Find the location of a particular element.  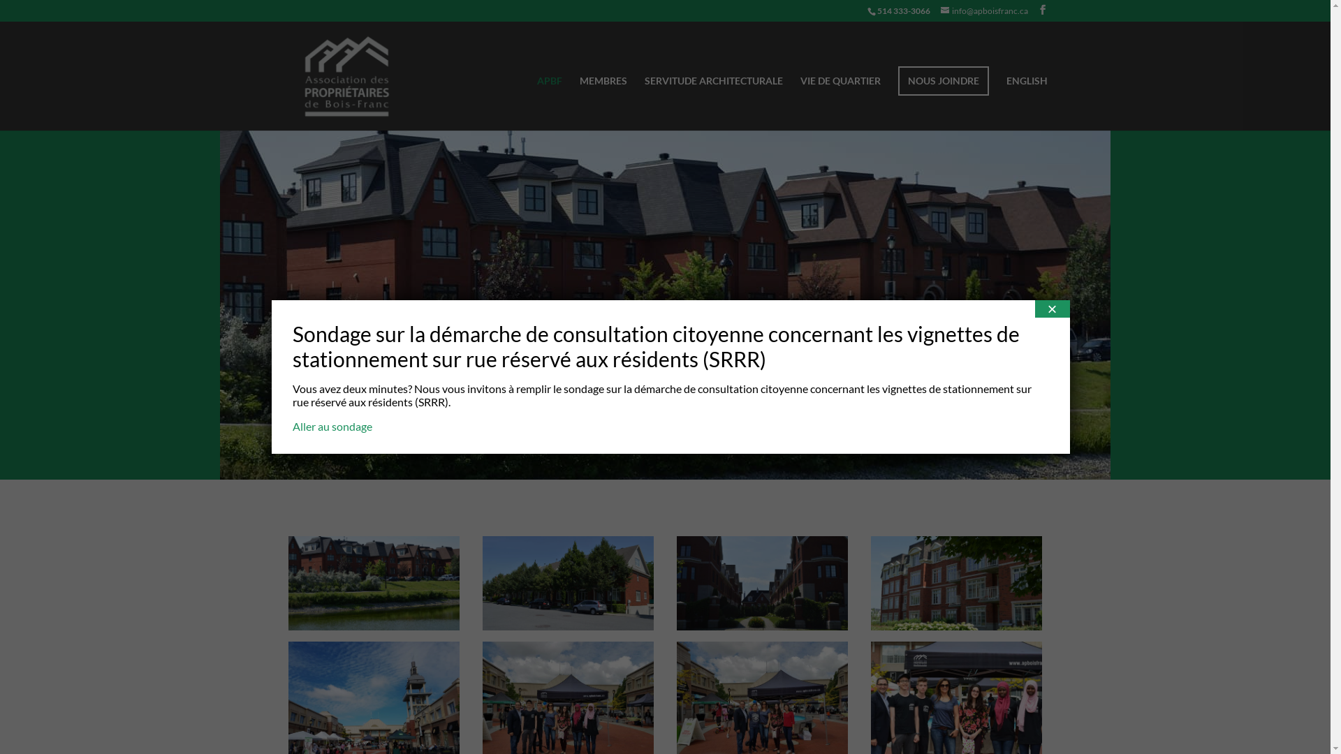

NOUS JOINDRE is located at coordinates (944, 81).